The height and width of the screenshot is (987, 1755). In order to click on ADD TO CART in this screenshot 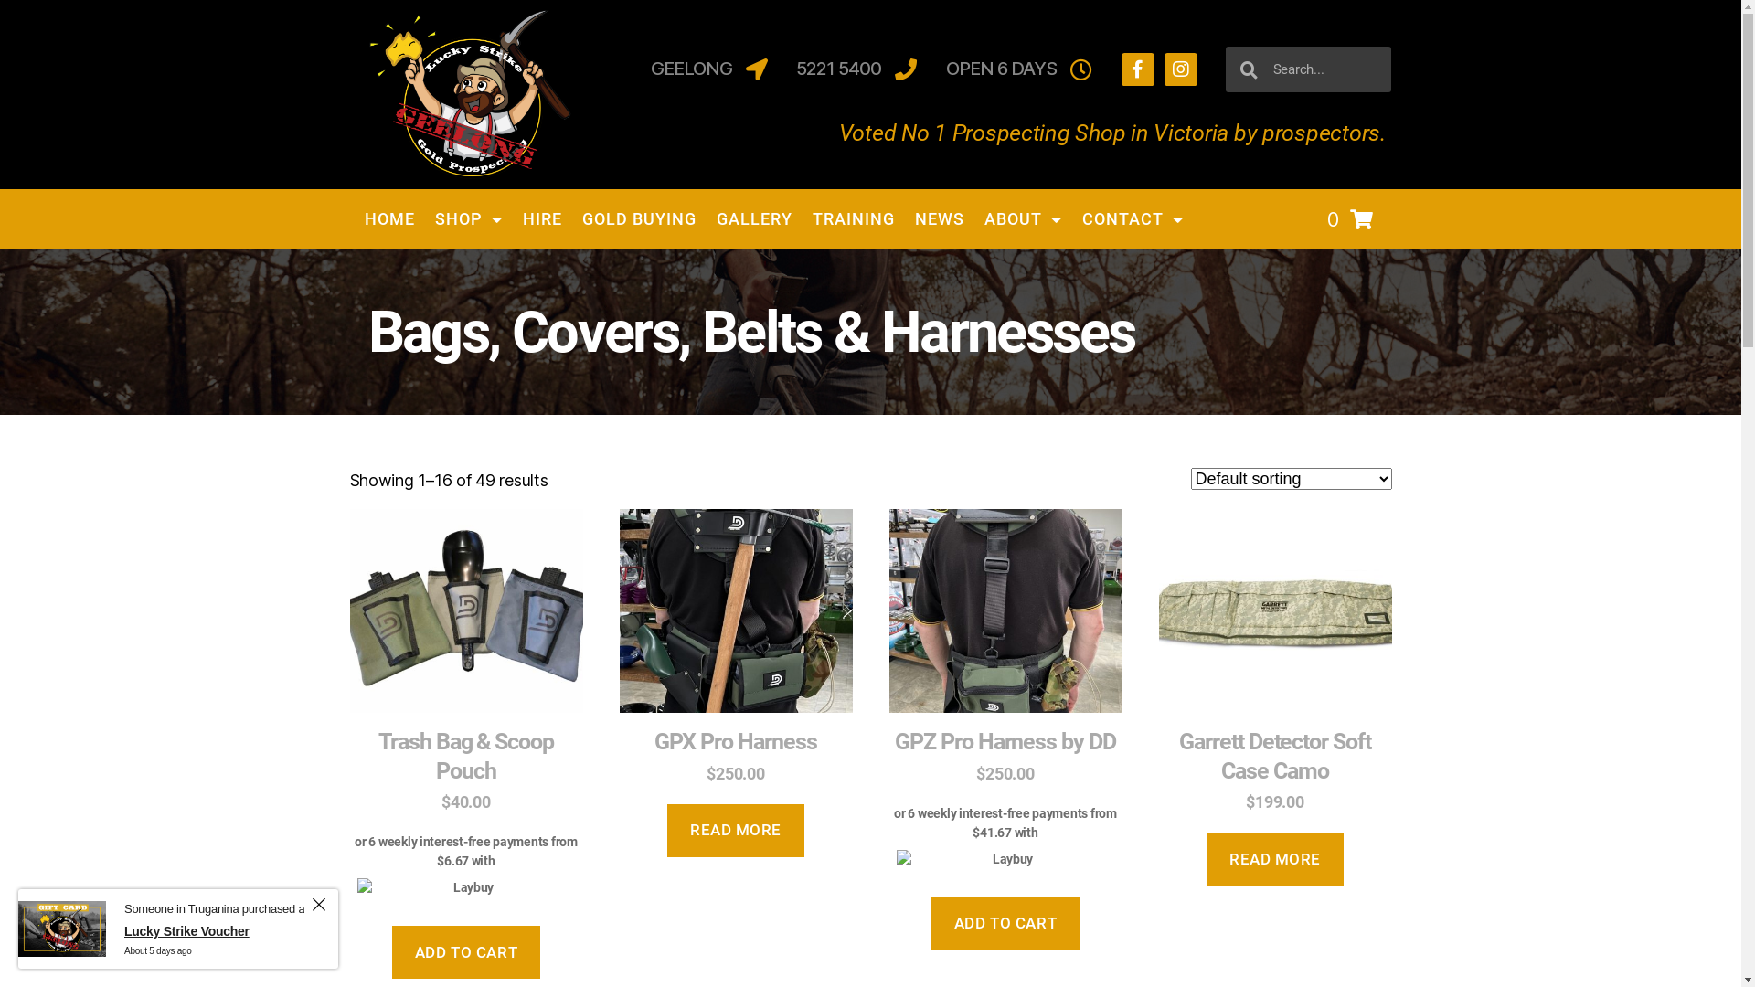, I will do `click(1005, 925)`.